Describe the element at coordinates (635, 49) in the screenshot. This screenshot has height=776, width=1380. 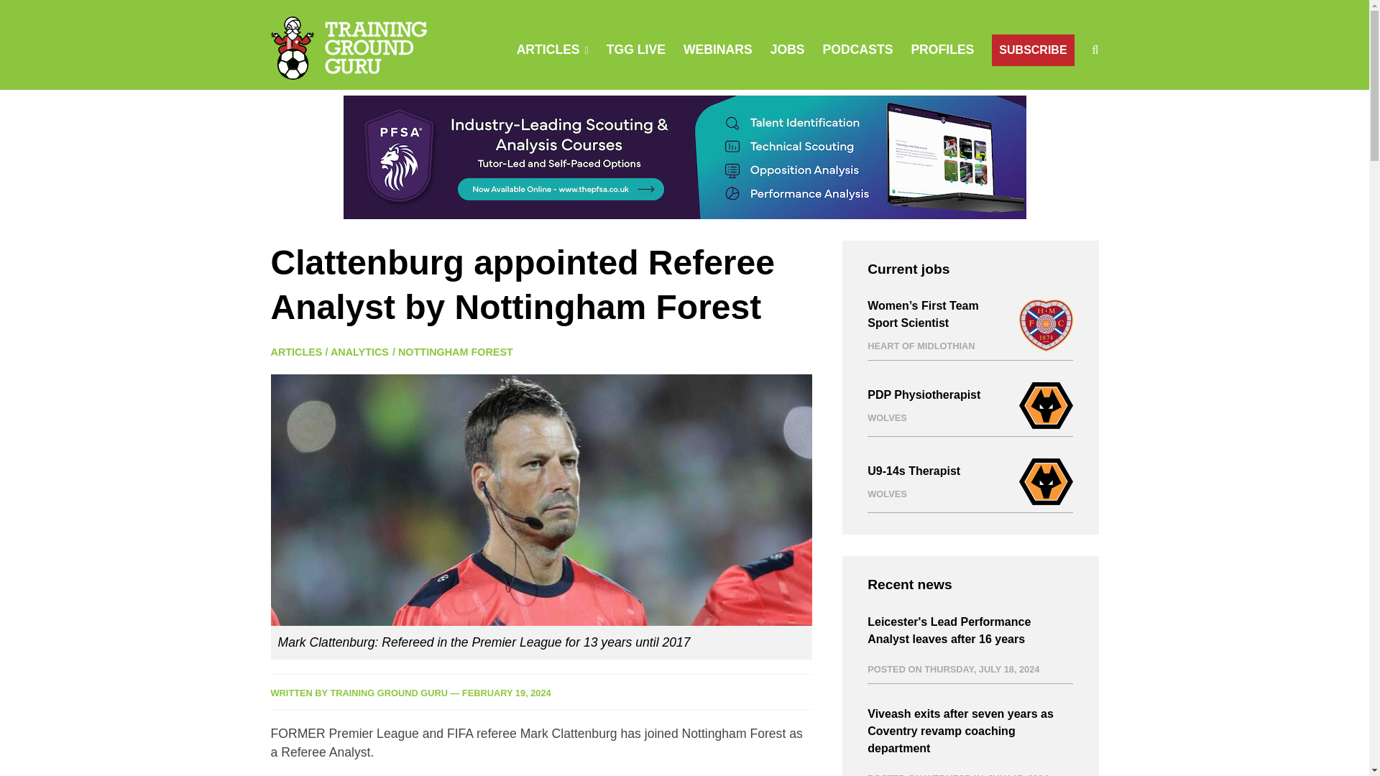
I see `TGG Live 2024` at that location.